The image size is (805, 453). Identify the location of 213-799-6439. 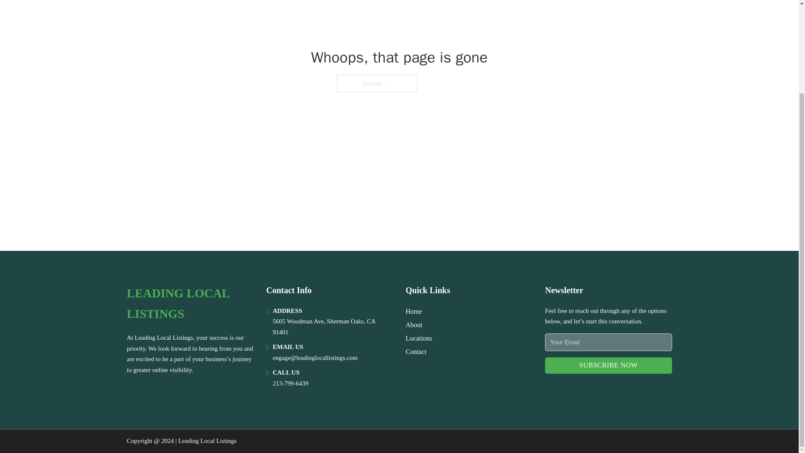
(290, 383).